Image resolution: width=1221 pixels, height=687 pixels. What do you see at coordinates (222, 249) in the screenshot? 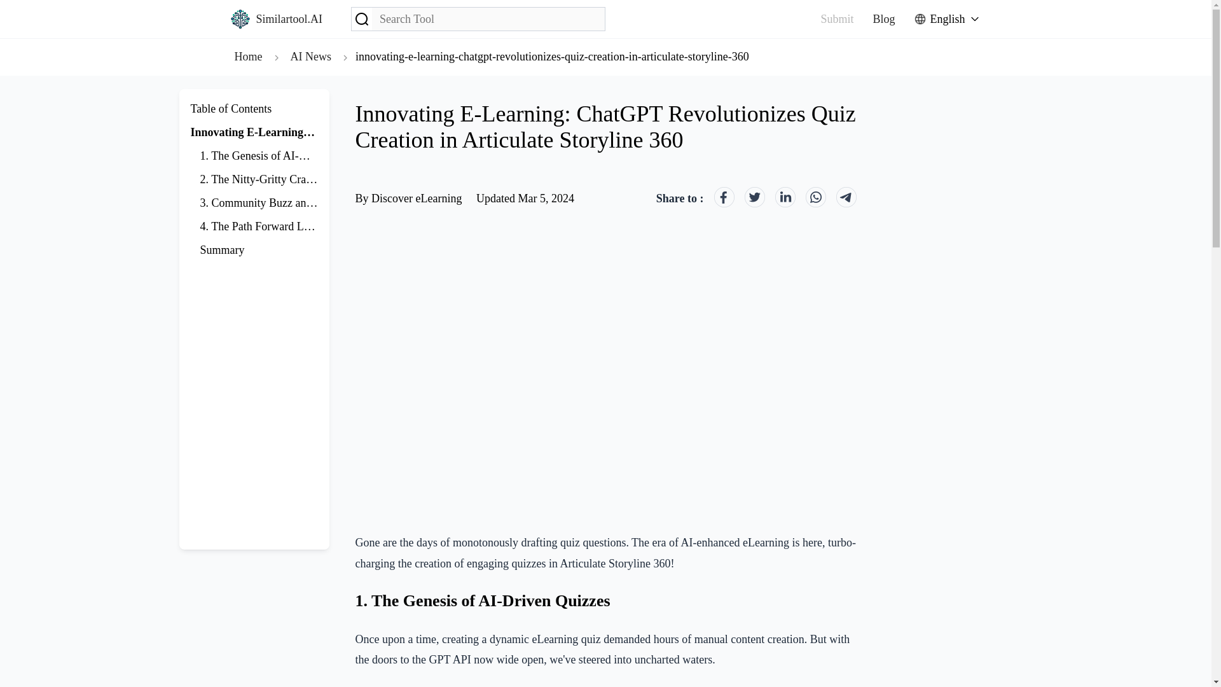
I see `Summary` at bounding box center [222, 249].